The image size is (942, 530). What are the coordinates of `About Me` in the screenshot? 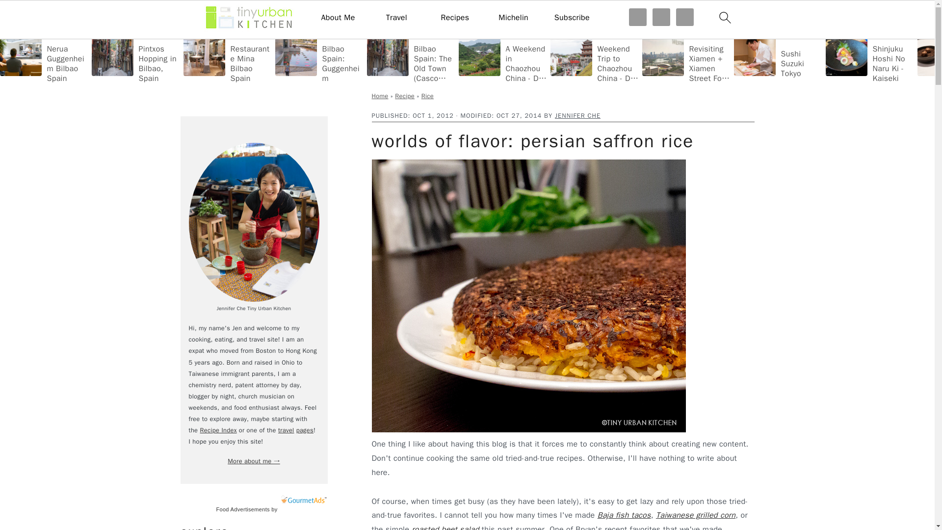 It's located at (338, 18).